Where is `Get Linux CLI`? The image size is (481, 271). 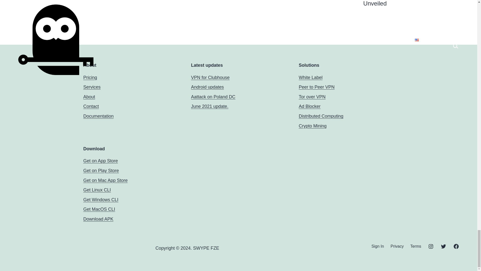 Get Linux CLI is located at coordinates (97, 190).